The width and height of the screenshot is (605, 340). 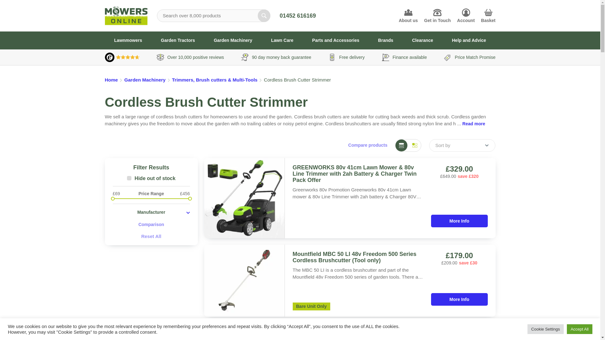 I want to click on search, so click(x=264, y=16).